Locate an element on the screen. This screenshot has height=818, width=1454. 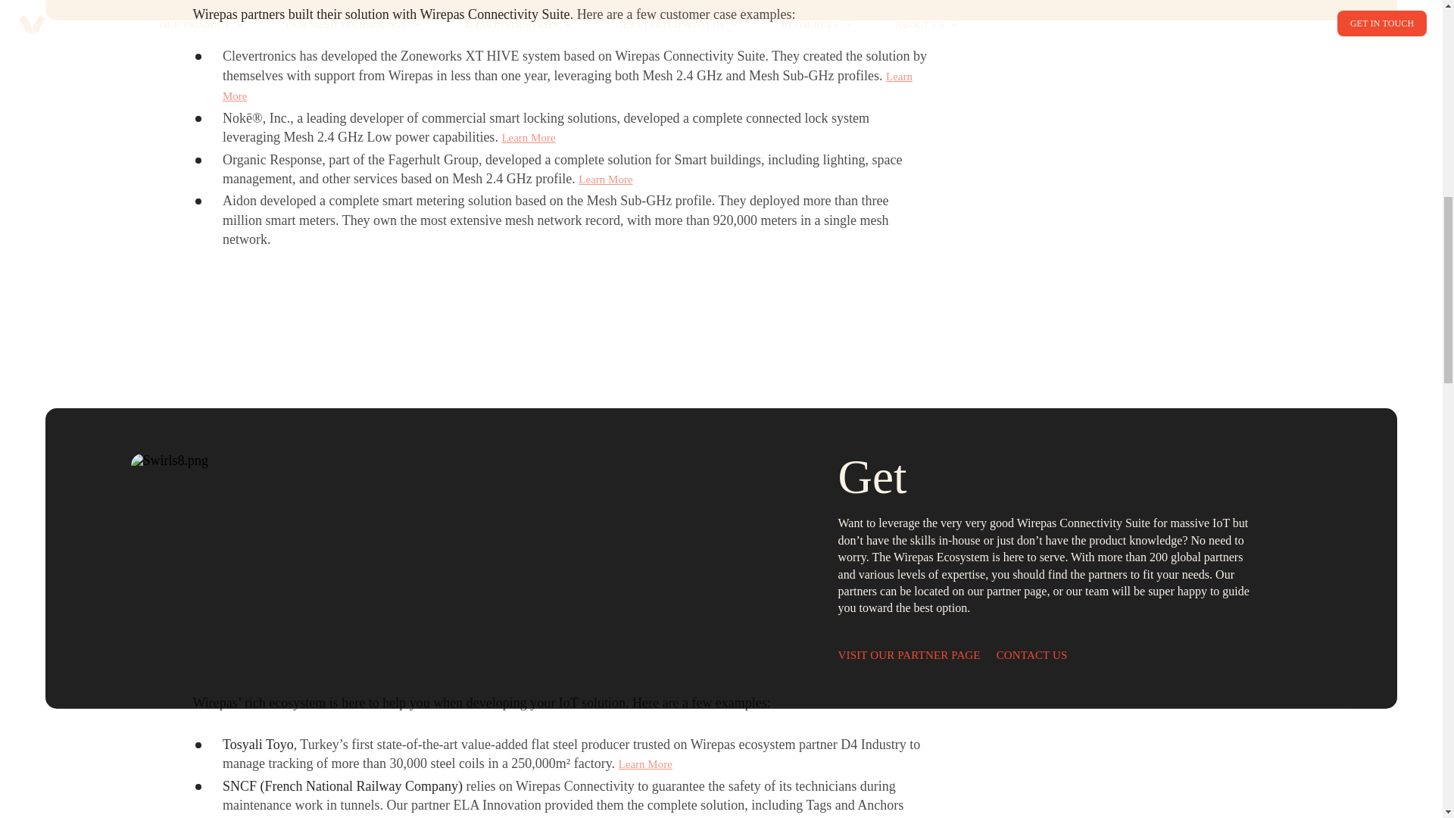
CONTACT US is located at coordinates (1031, 655).